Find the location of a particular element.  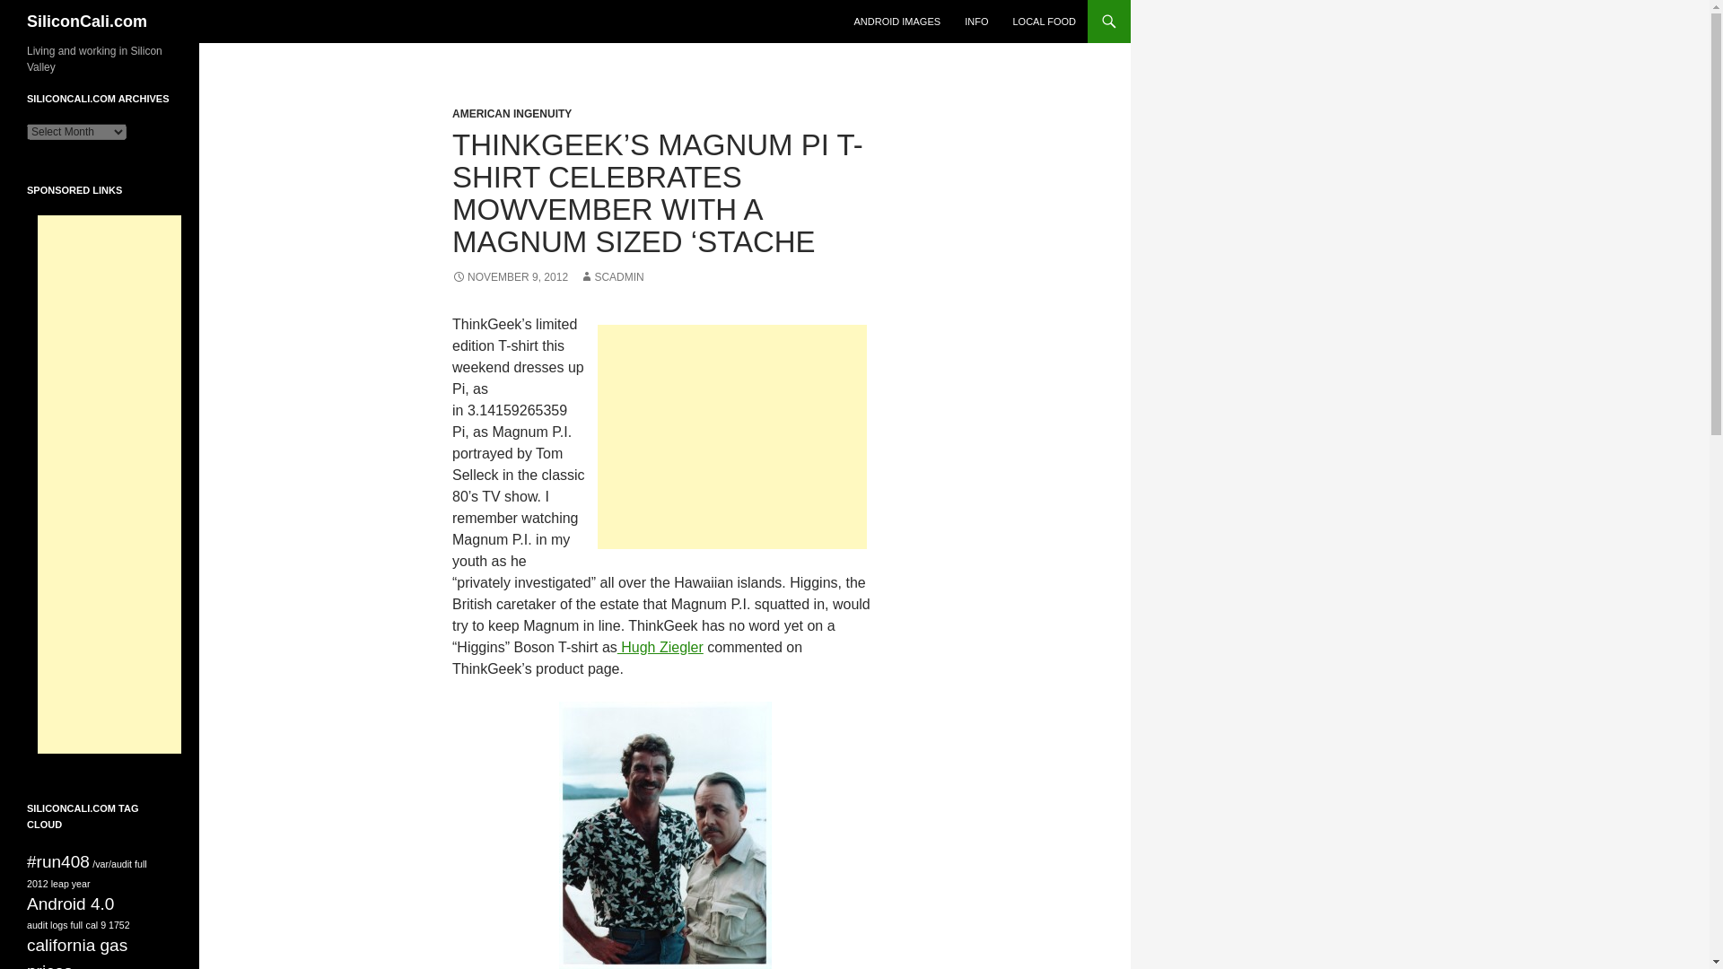

2012 leap year is located at coordinates (59, 883).